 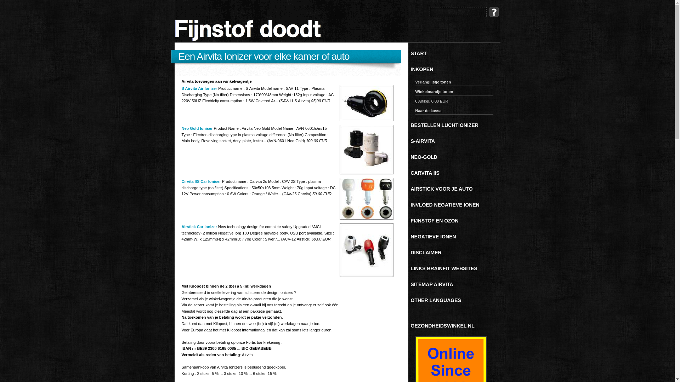 What do you see at coordinates (456, 189) in the screenshot?
I see `AIRSTICK VOOR JE AUTO` at bounding box center [456, 189].